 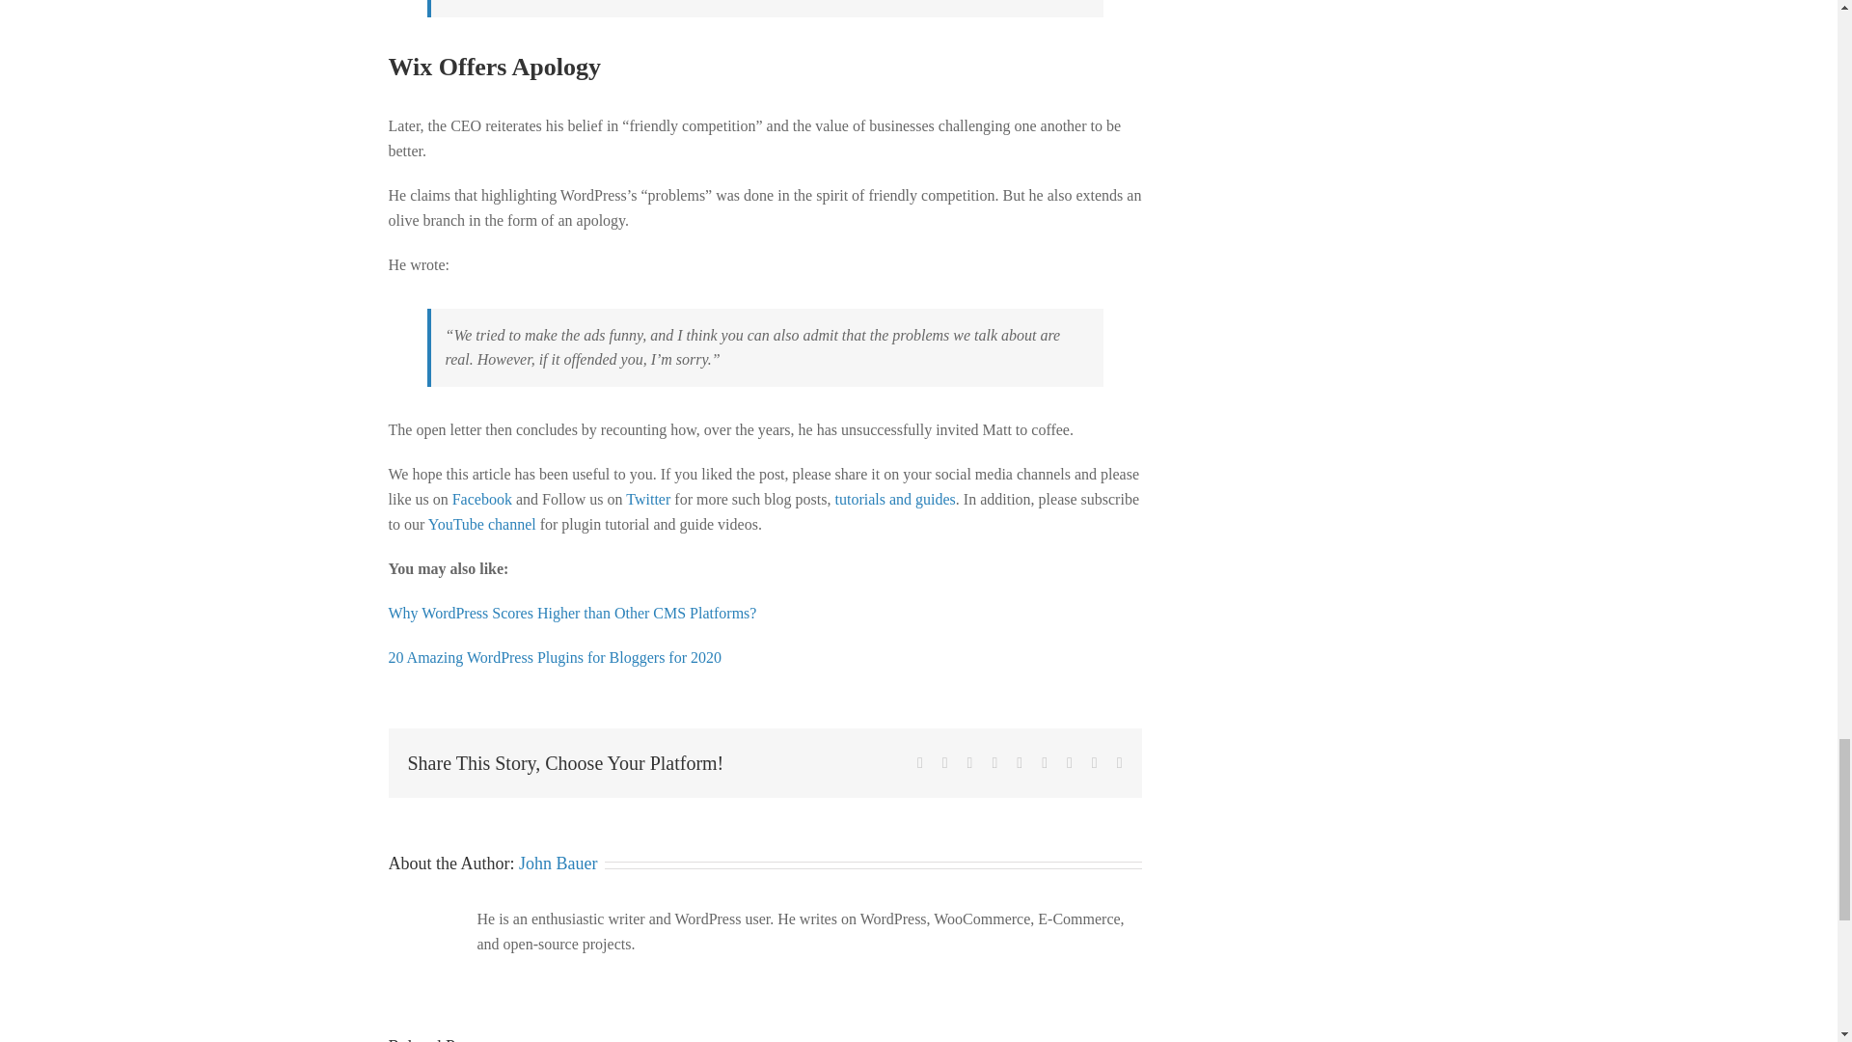 What do you see at coordinates (895, 498) in the screenshot?
I see `tutorials and guides` at bounding box center [895, 498].